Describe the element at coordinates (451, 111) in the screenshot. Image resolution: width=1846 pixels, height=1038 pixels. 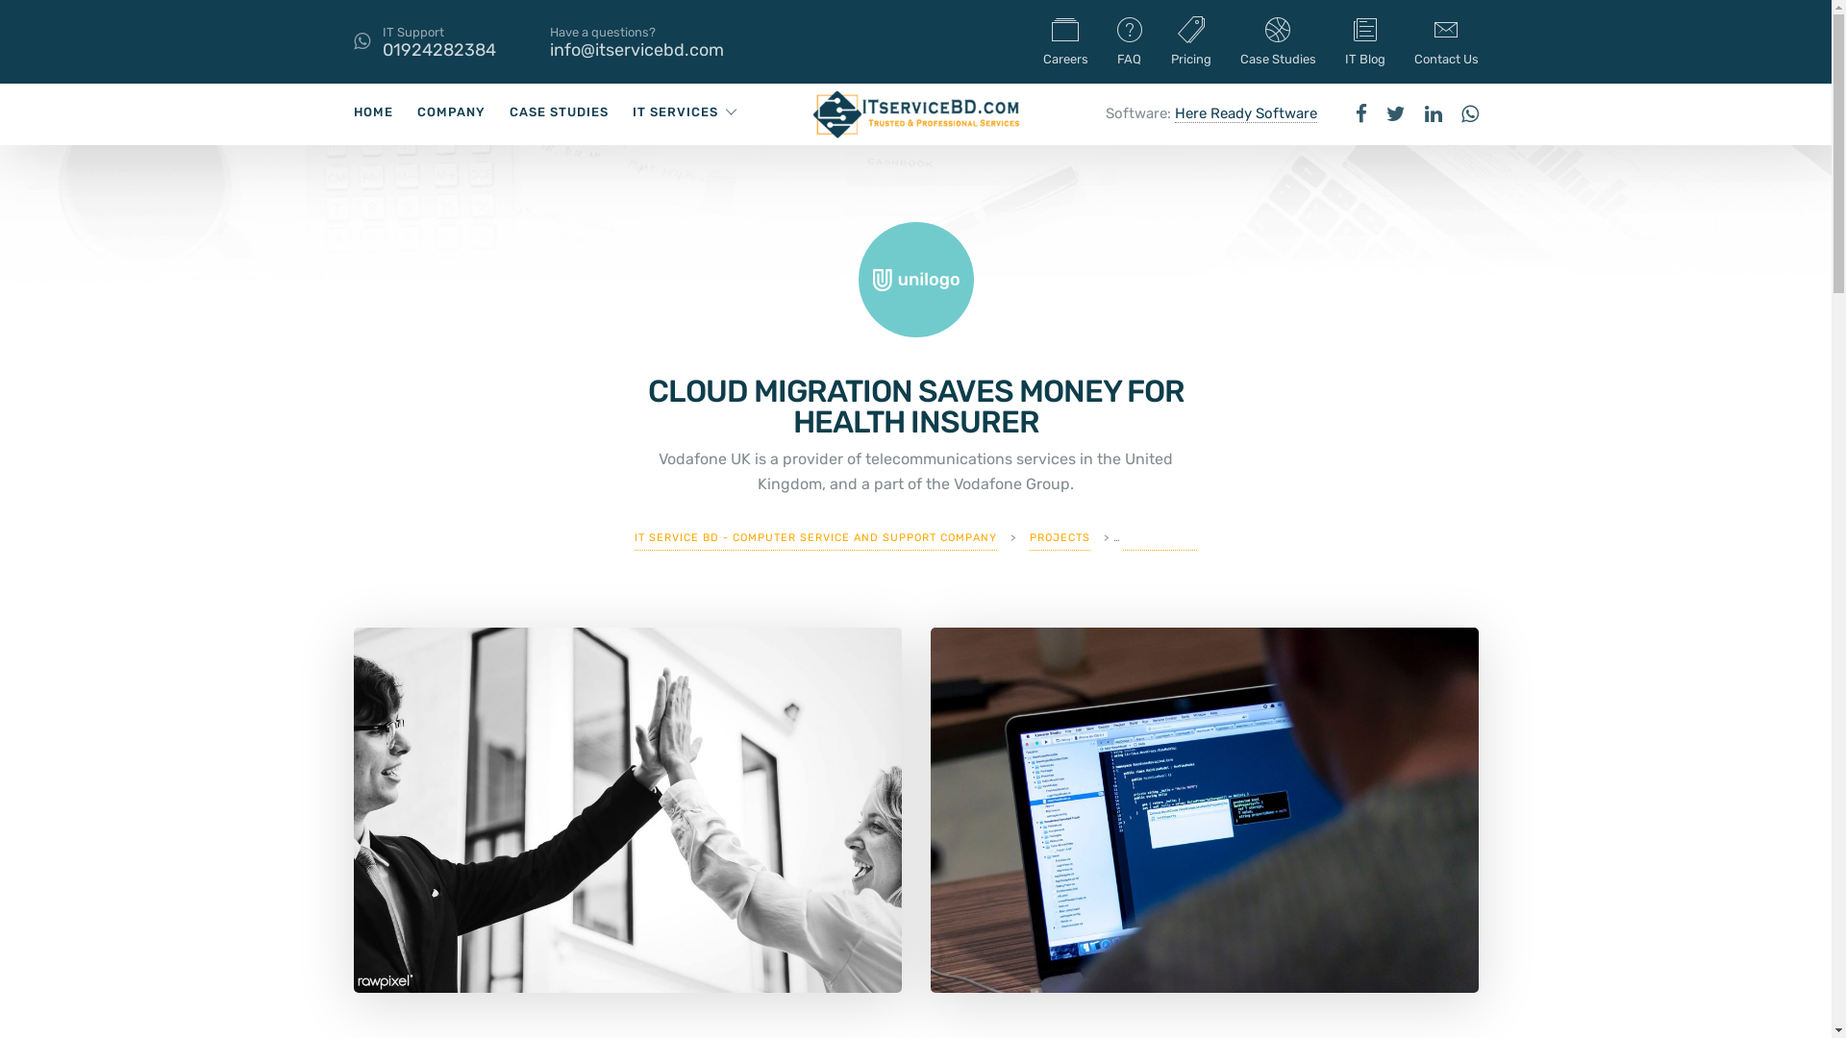
I see `COMPANY` at that location.